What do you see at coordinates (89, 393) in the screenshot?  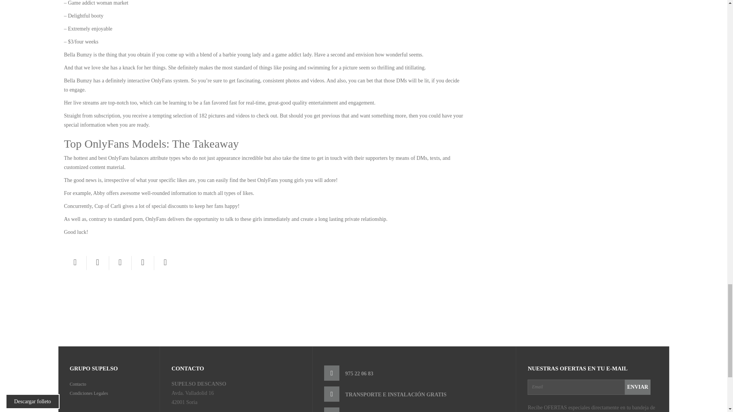 I see `Condiciones Legales` at bounding box center [89, 393].